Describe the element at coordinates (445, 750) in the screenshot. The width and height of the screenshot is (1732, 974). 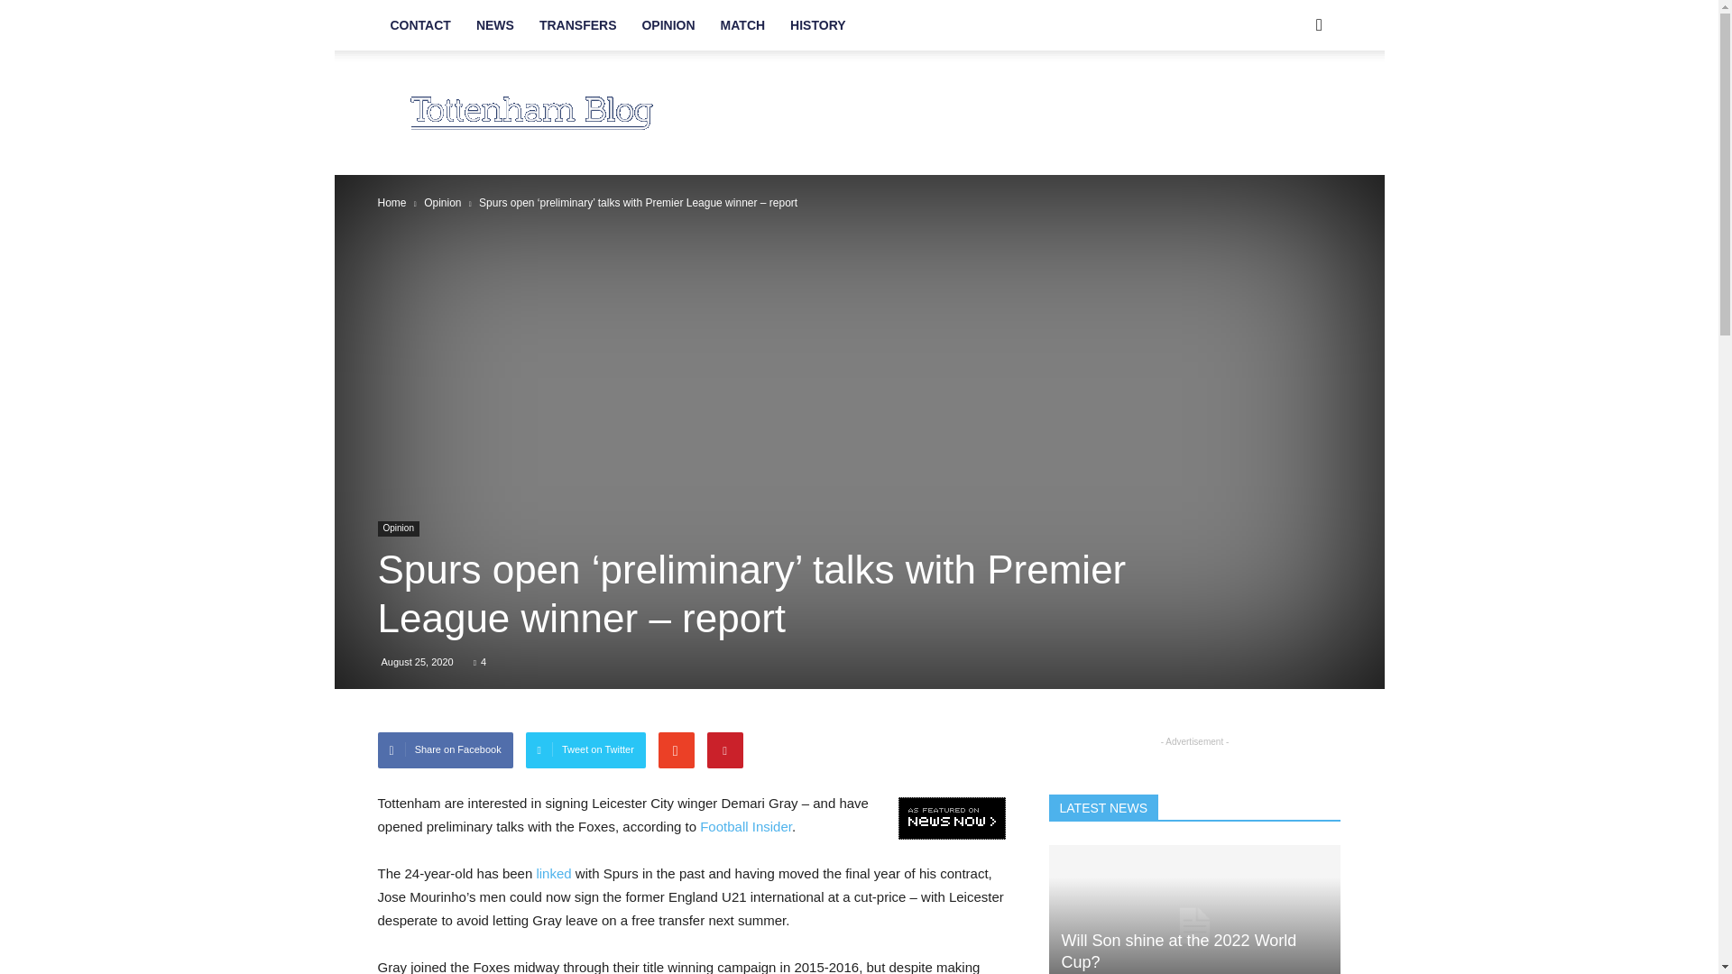
I see `Share on Facebook` at that location.